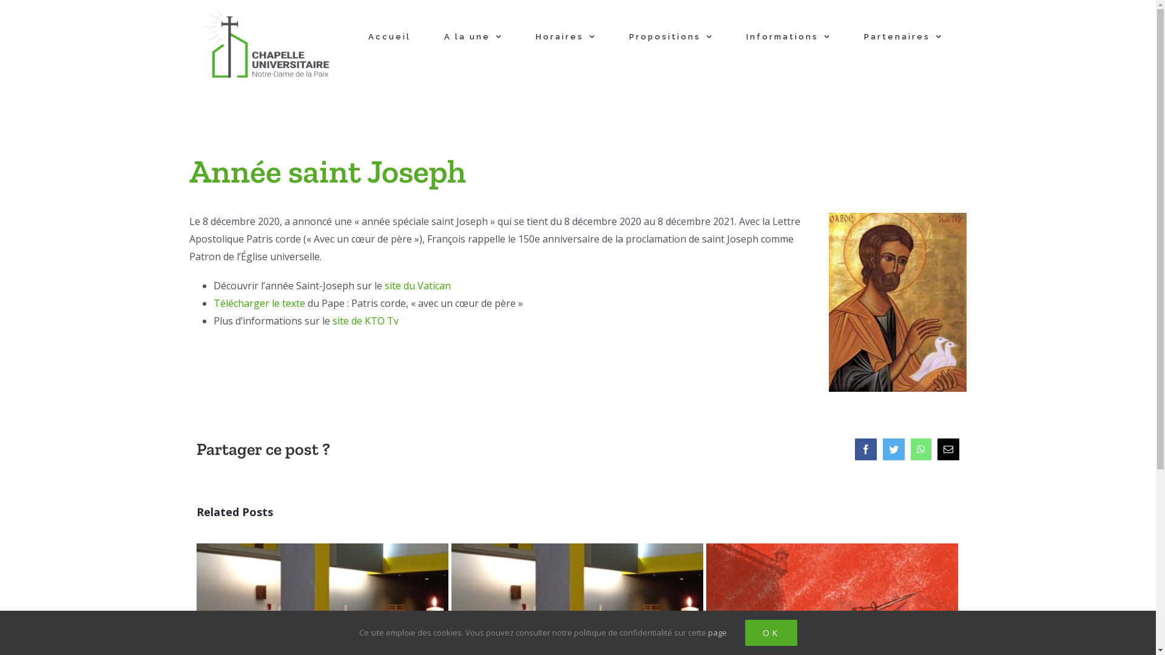  Describe the element at coordinates (894, 449) in the screenshot. I see `Twitter` at that location.